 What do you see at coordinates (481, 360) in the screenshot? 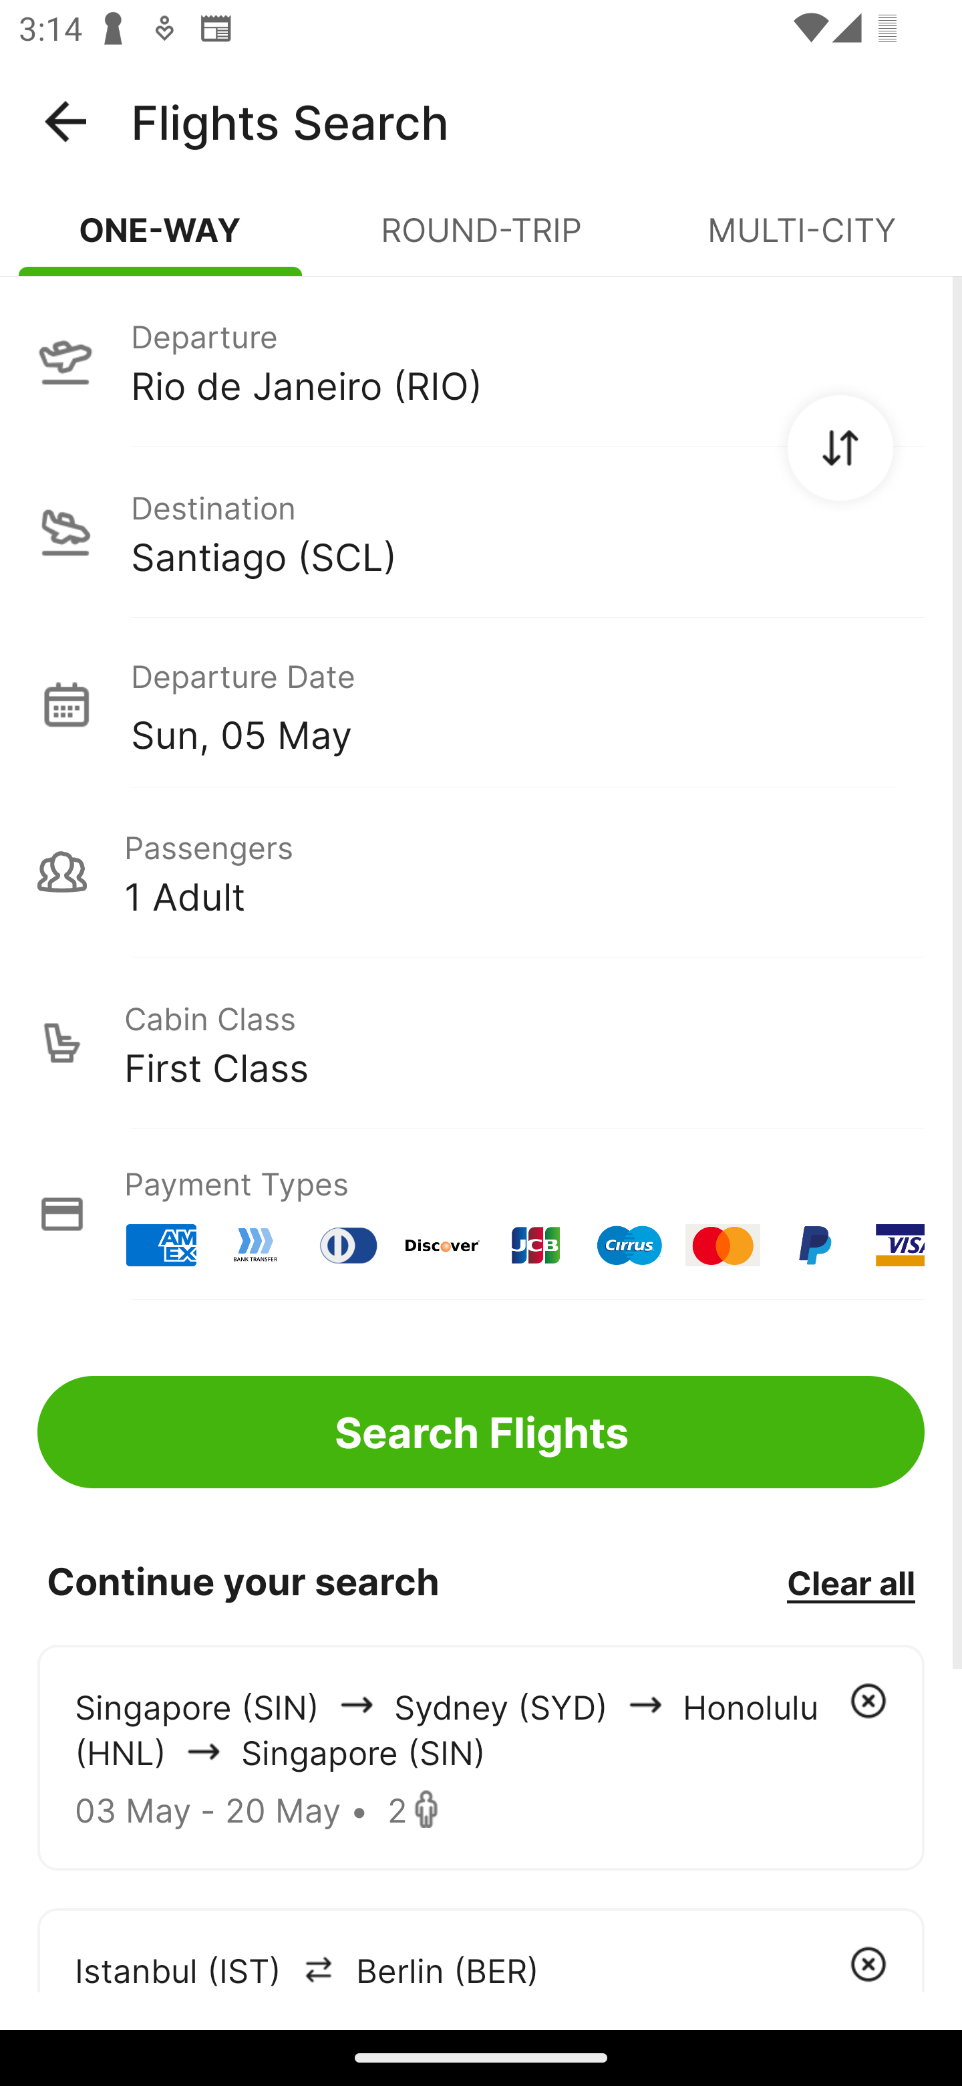
I see `Departure Rio de Janeiro (RIO)` at bounding box center [481, 360].